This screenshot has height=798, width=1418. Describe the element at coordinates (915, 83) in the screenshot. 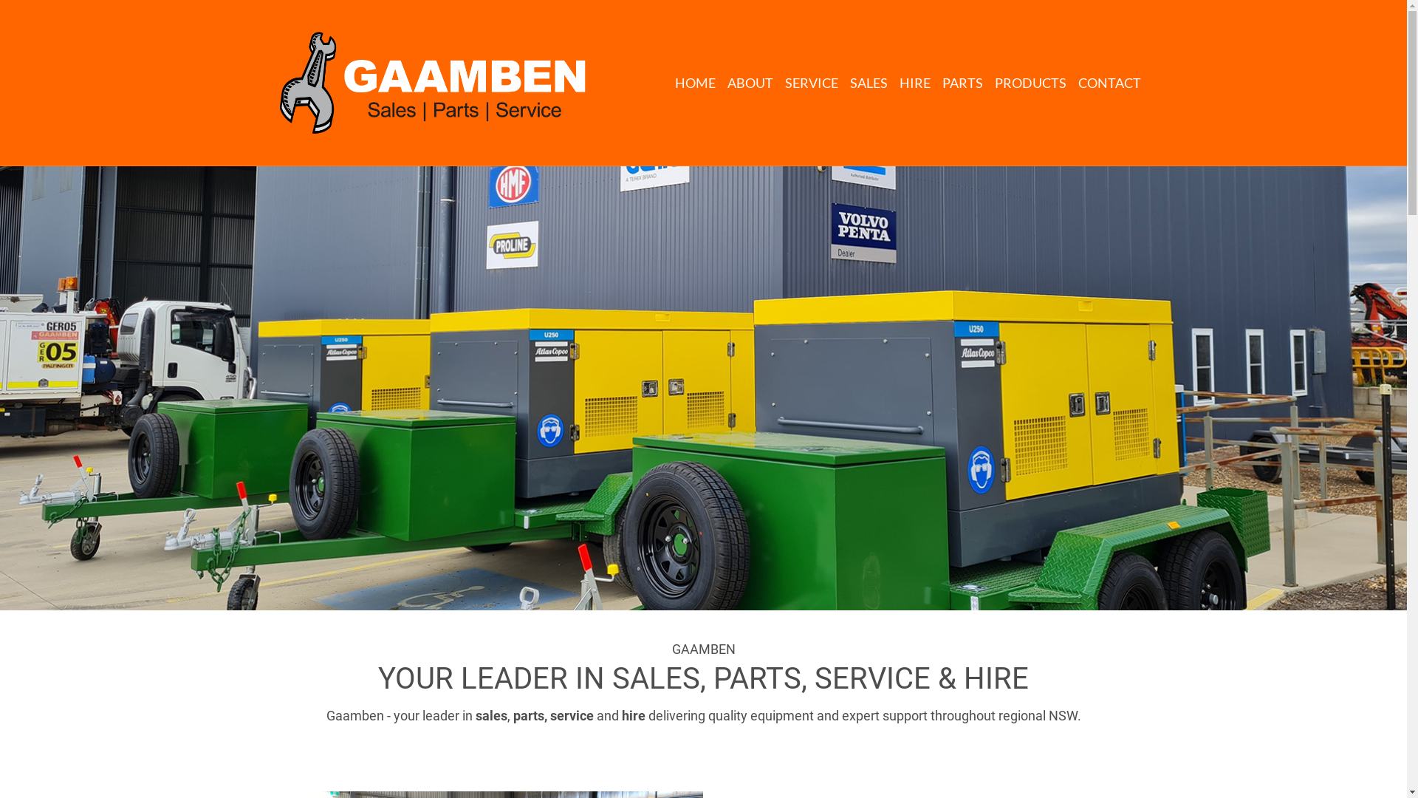

I see `HIRE` at that location.